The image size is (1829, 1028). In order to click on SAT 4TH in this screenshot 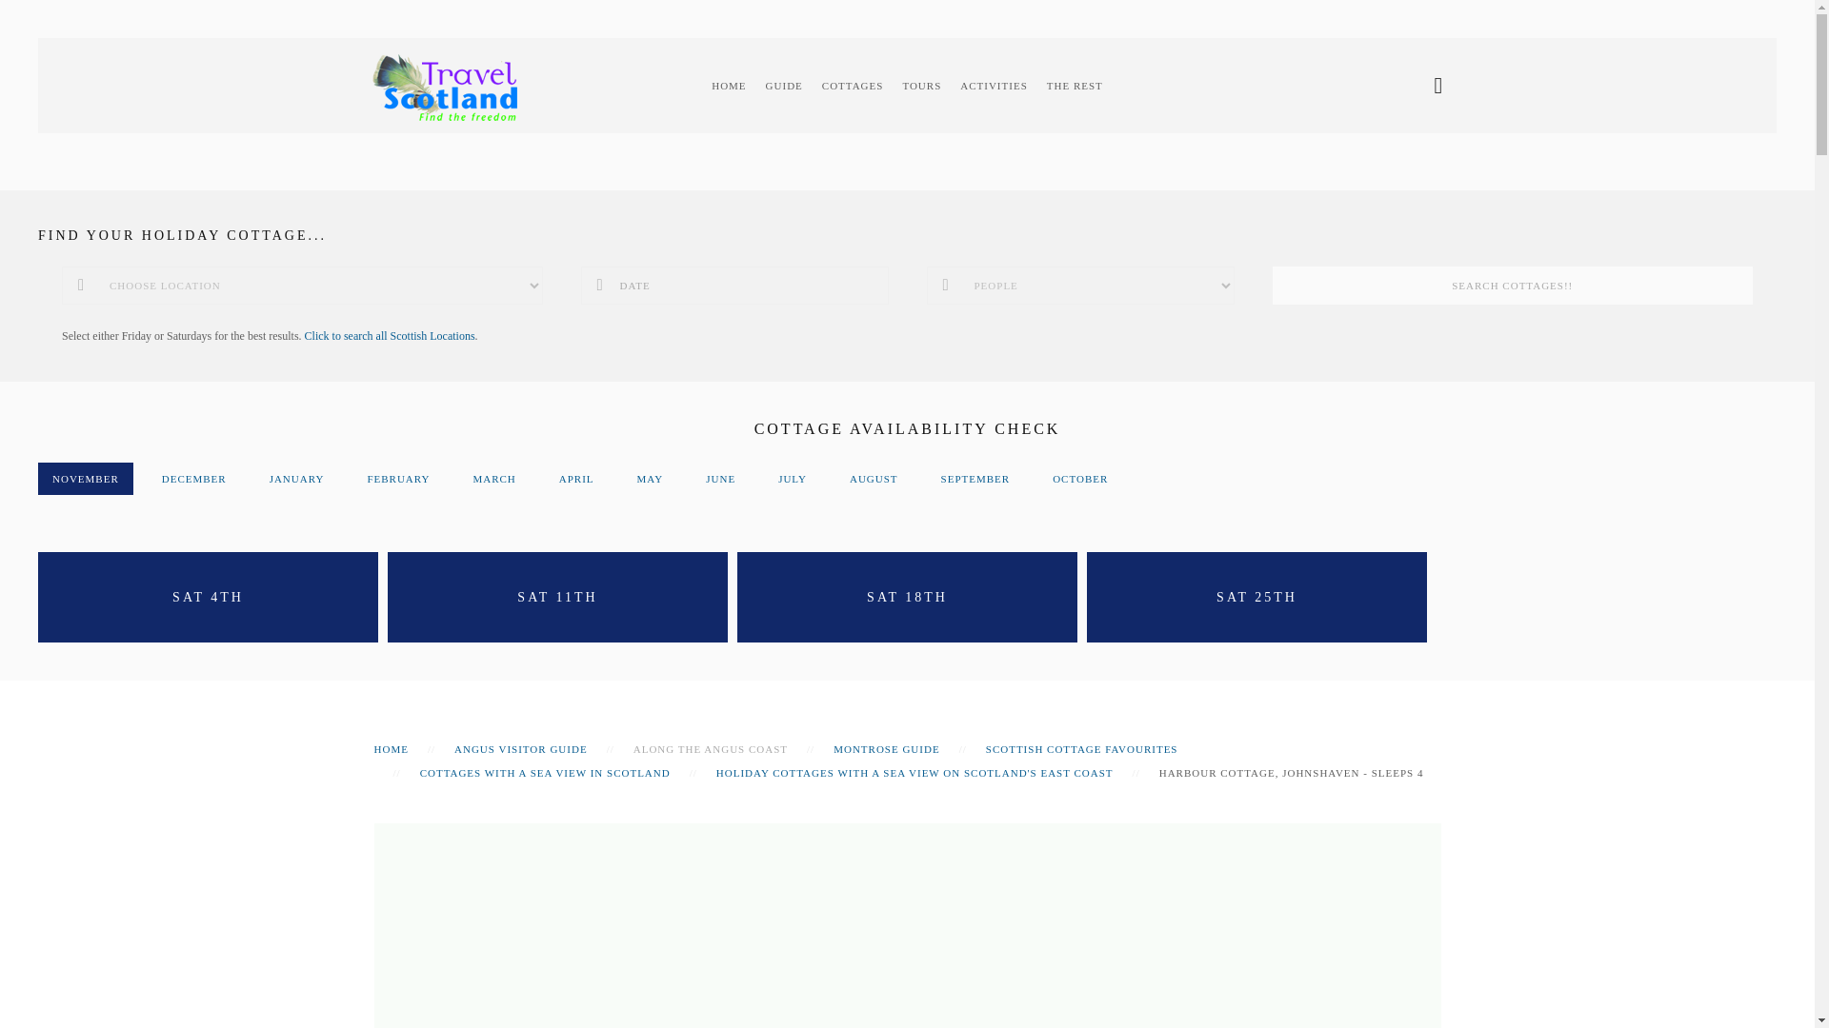, I will do `click(208, 597)`.